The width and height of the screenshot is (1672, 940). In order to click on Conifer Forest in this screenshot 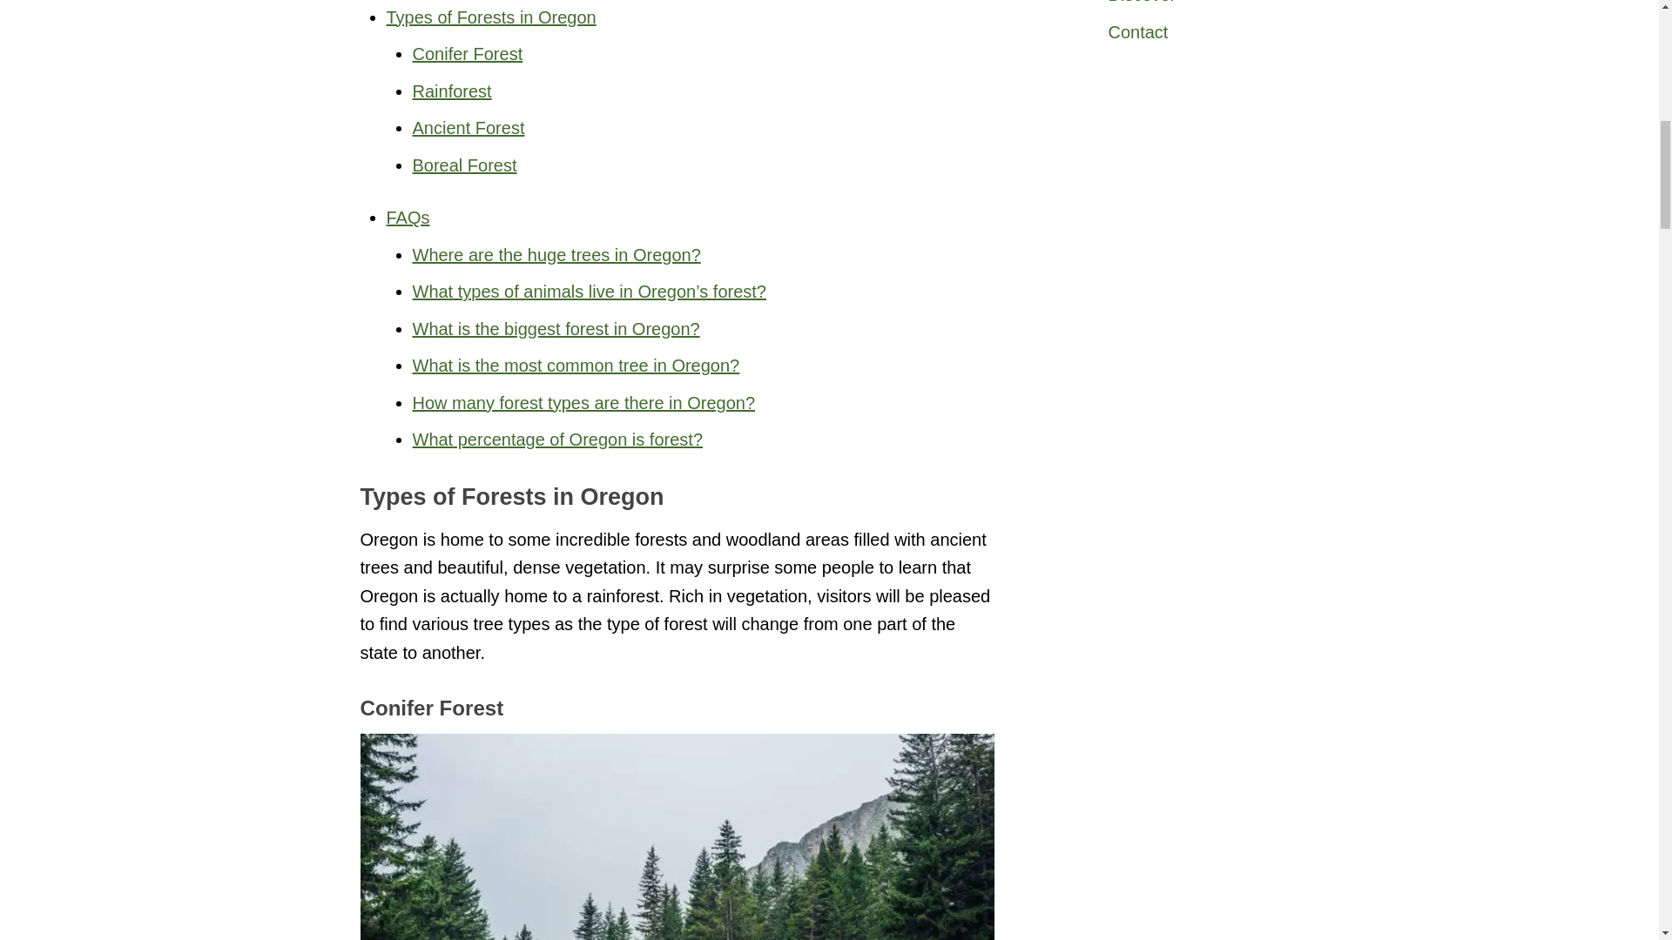, I will do `click(468, 54)`.